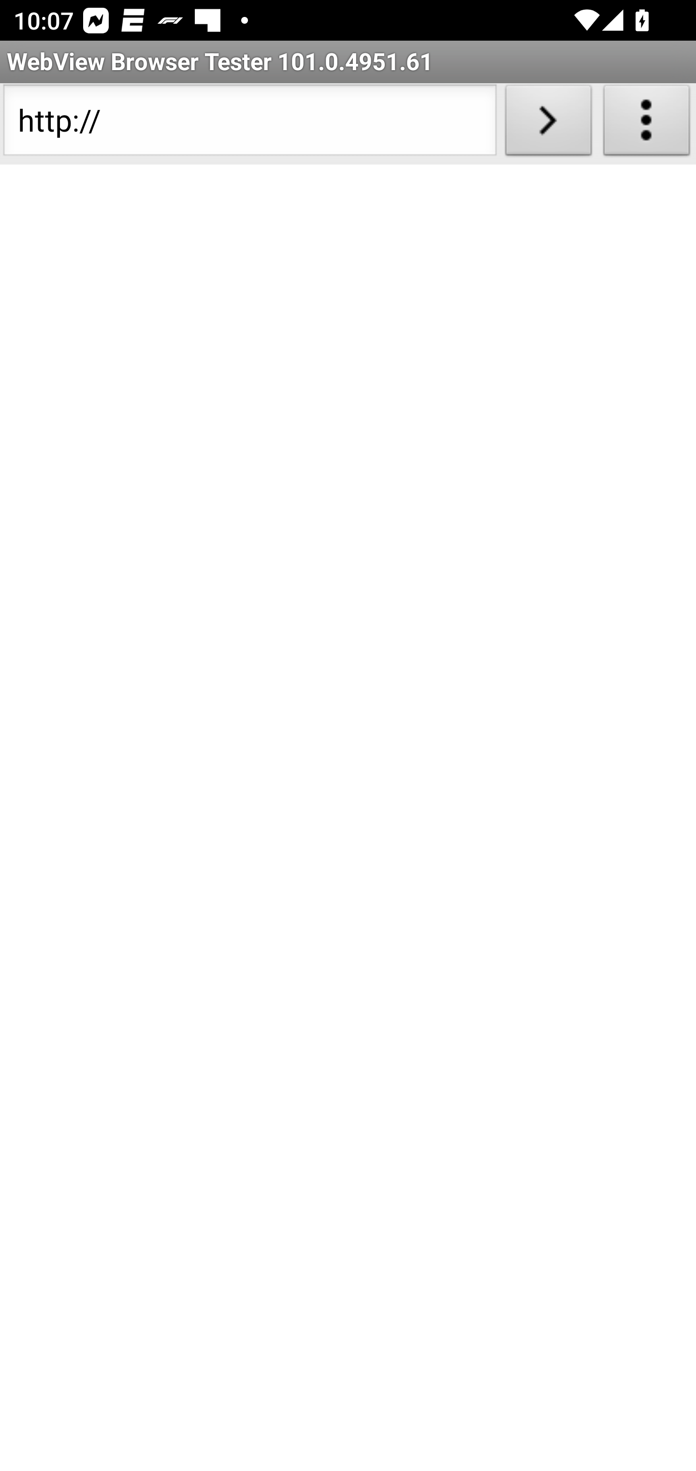  What do you see at coordinates (548, 124) in the screenshot?
I see `Load URL` at bounding box center [548, 124].